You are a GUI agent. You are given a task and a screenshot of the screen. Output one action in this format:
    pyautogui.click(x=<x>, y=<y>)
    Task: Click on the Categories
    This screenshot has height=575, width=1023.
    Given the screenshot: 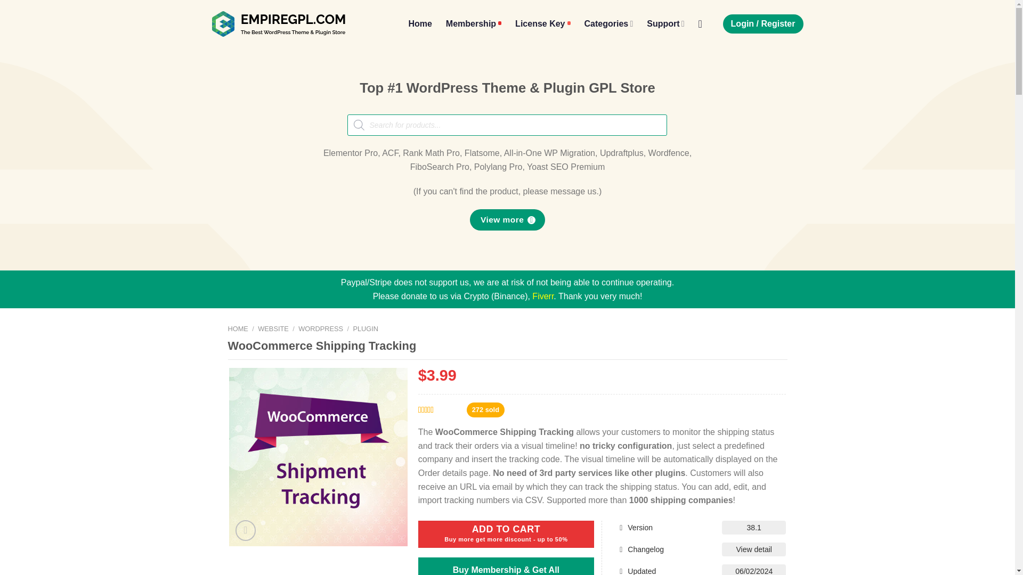 What is the action you would take?
    pyautogui.click(x=608, y=23)
    